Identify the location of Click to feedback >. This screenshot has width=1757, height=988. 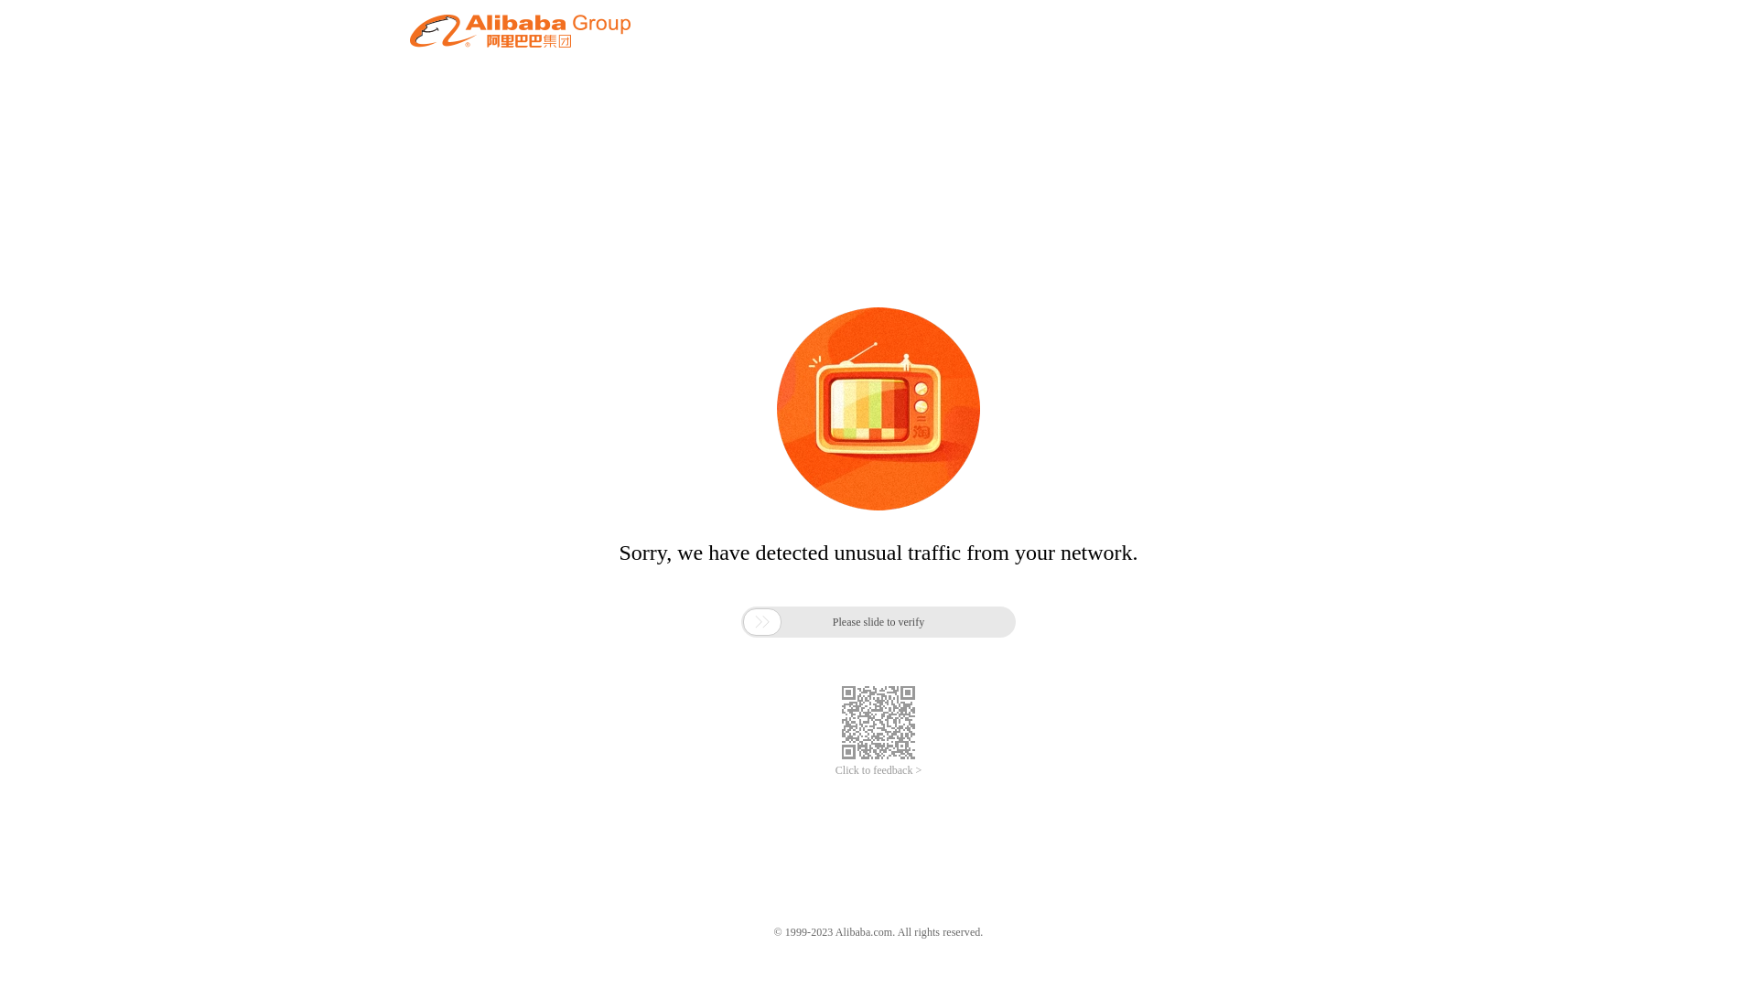
(878, 770).